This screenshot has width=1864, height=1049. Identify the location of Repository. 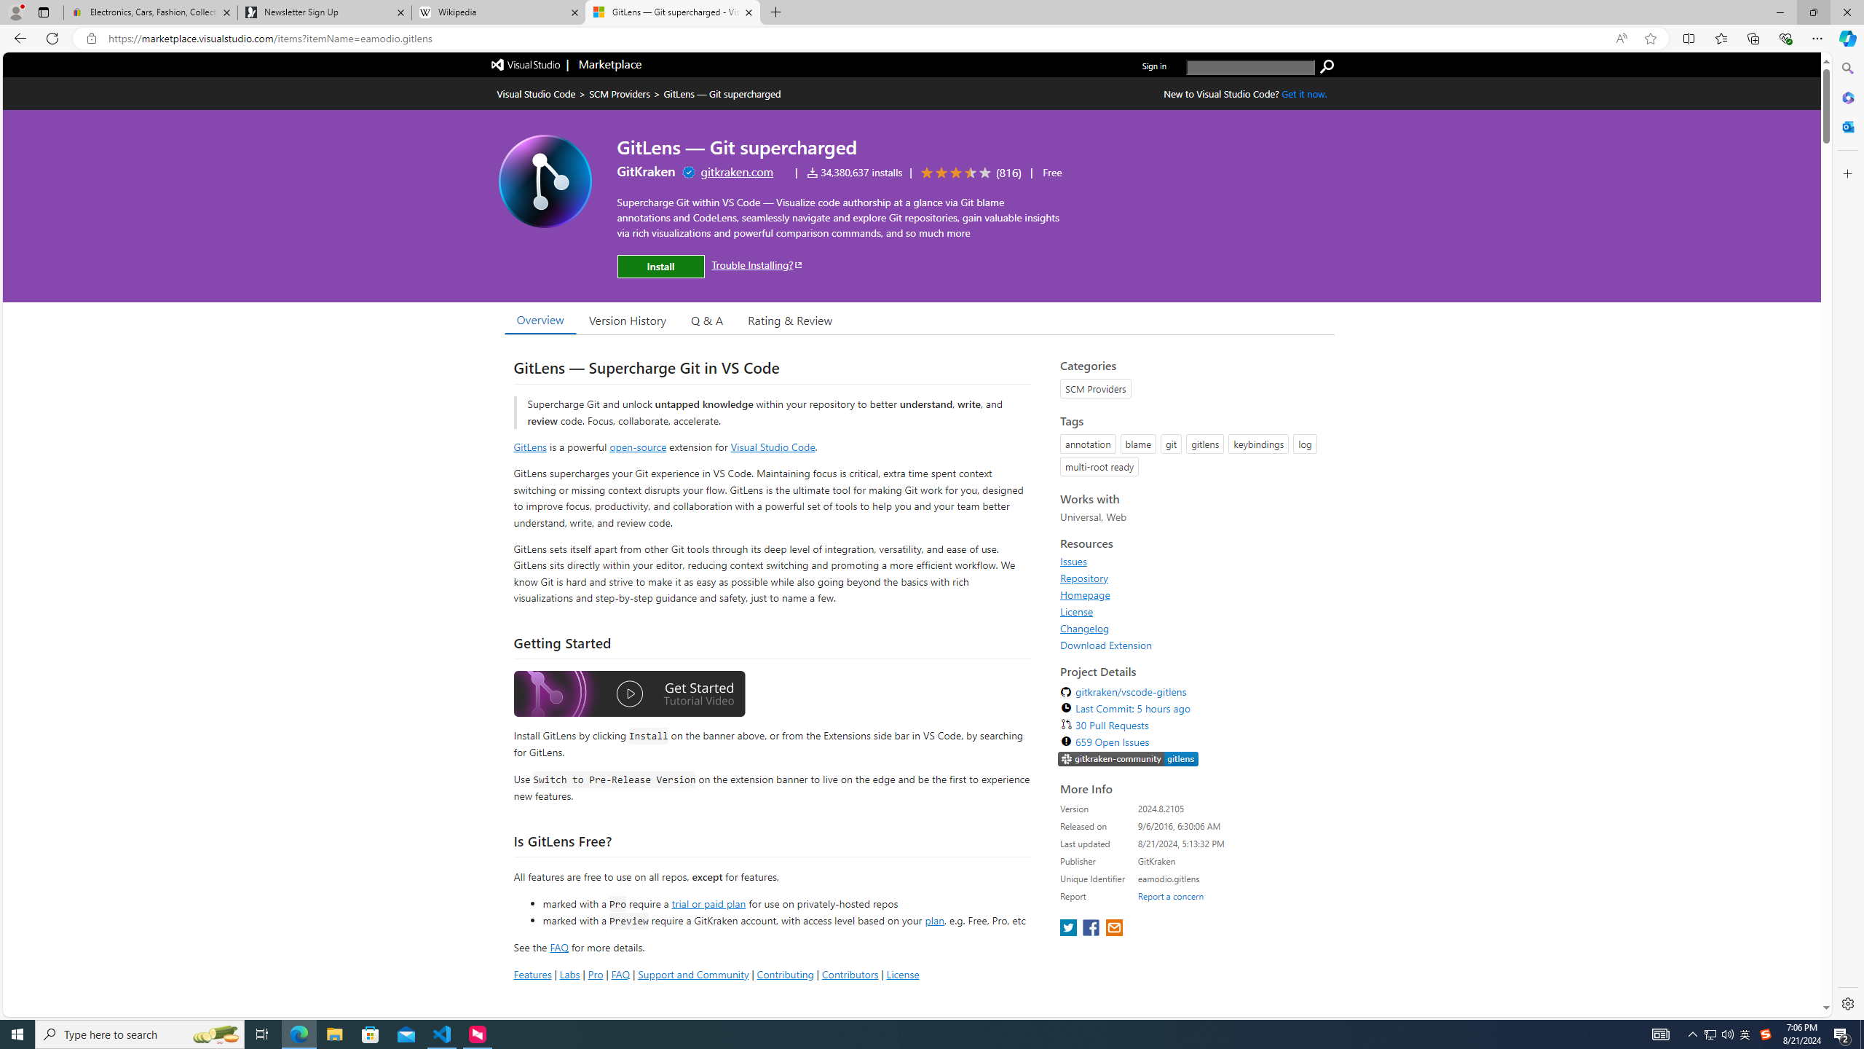
(1193, 578).